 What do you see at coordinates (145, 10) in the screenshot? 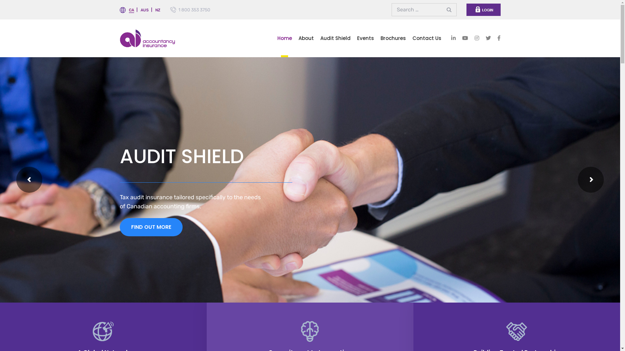
I see `AUS` at bounding box center [145, 10].